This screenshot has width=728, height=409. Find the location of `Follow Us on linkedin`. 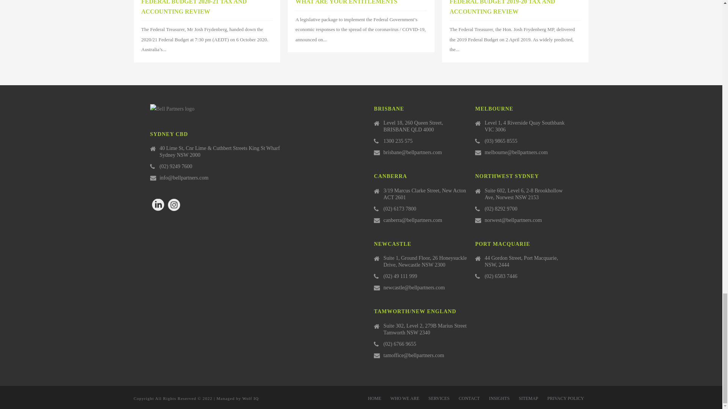

Follow Us on linkedin is located at coordinates (158, 205).